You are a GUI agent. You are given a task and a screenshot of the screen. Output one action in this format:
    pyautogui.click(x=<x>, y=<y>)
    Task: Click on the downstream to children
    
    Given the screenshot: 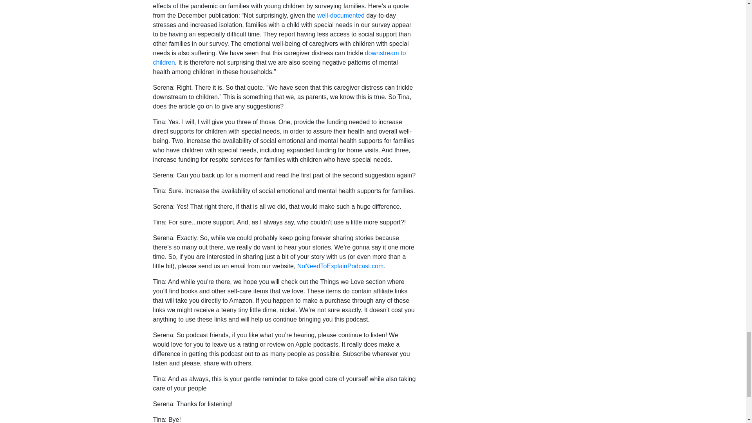 What is the action you would take?
    pyautogui.click(x=279, y=58)
    